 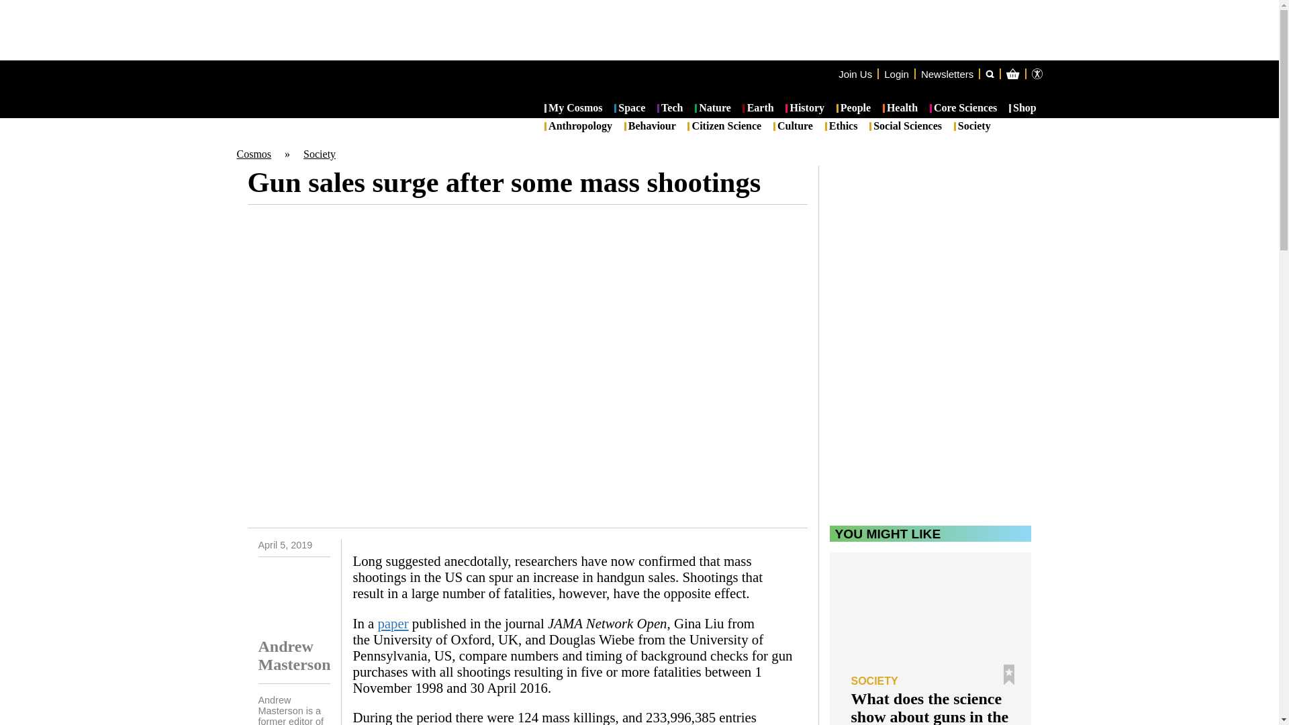 I want to click on Core Sciences, so click(x=963, y=109).